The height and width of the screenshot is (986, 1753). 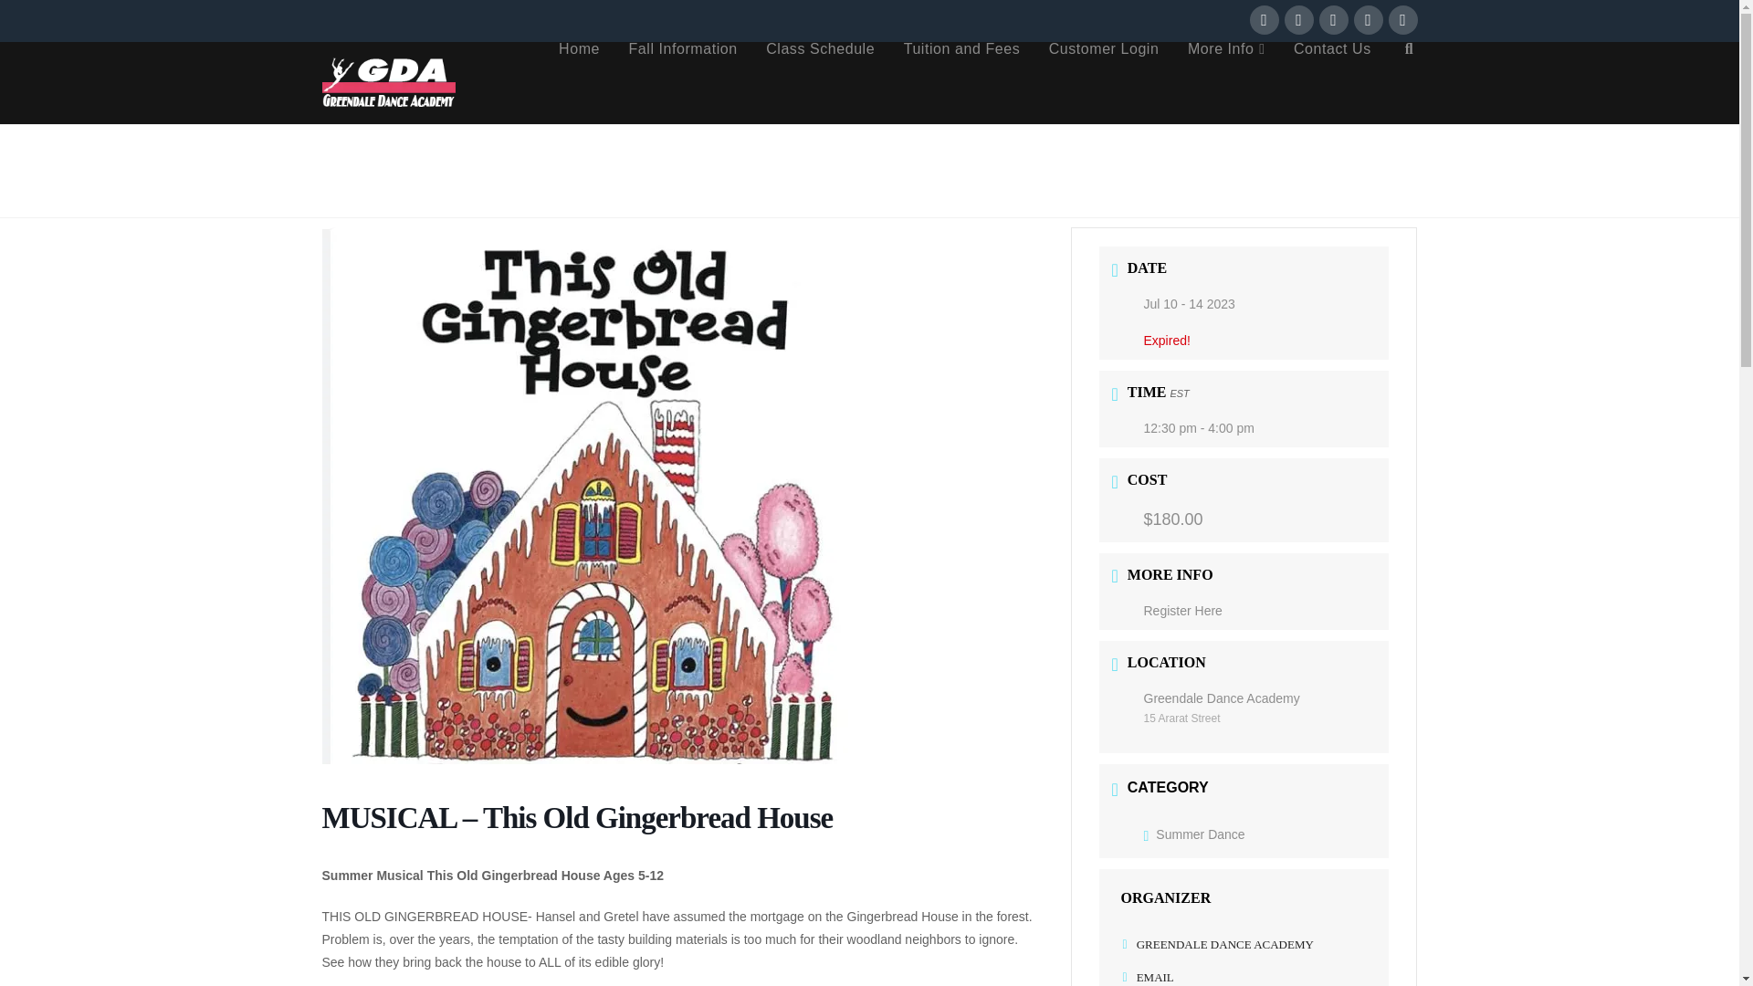 I want to click on Instagram, so click(x=1402, y=20).